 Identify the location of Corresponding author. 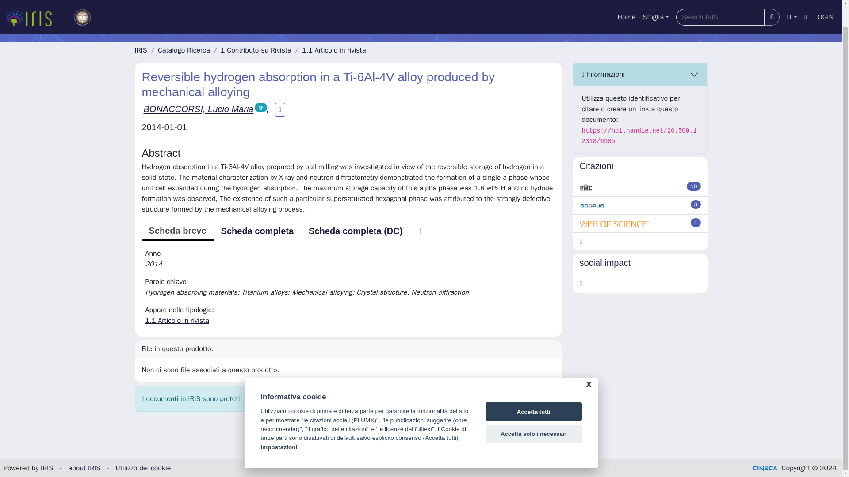
(261, 107).